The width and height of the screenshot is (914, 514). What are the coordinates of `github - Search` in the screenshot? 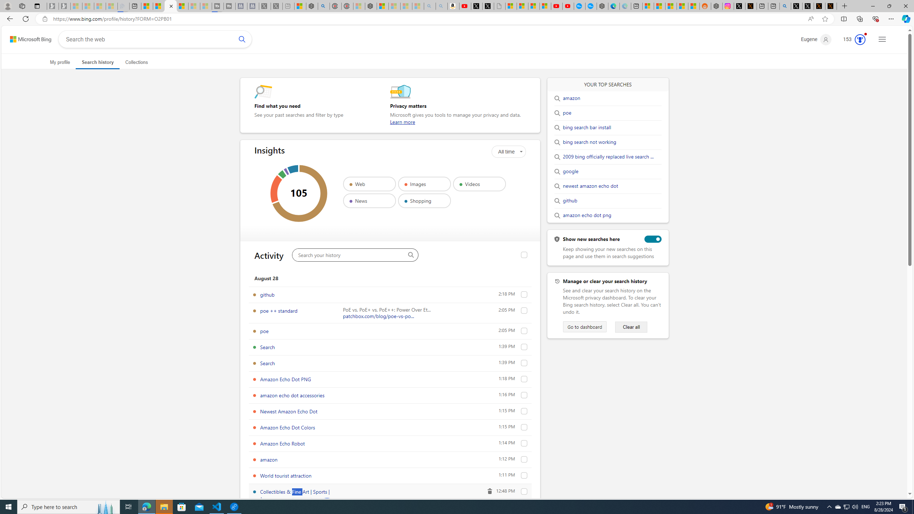 It's located at (785, 6).